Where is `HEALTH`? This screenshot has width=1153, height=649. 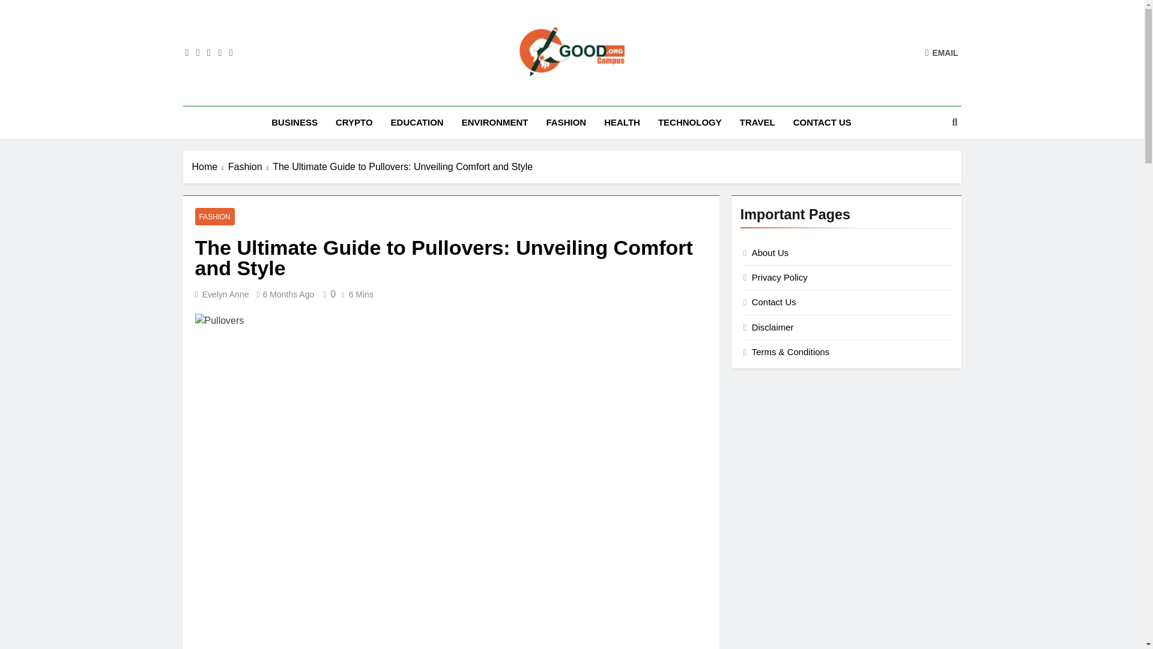
HEALTH is located at coordinates (622, 122).